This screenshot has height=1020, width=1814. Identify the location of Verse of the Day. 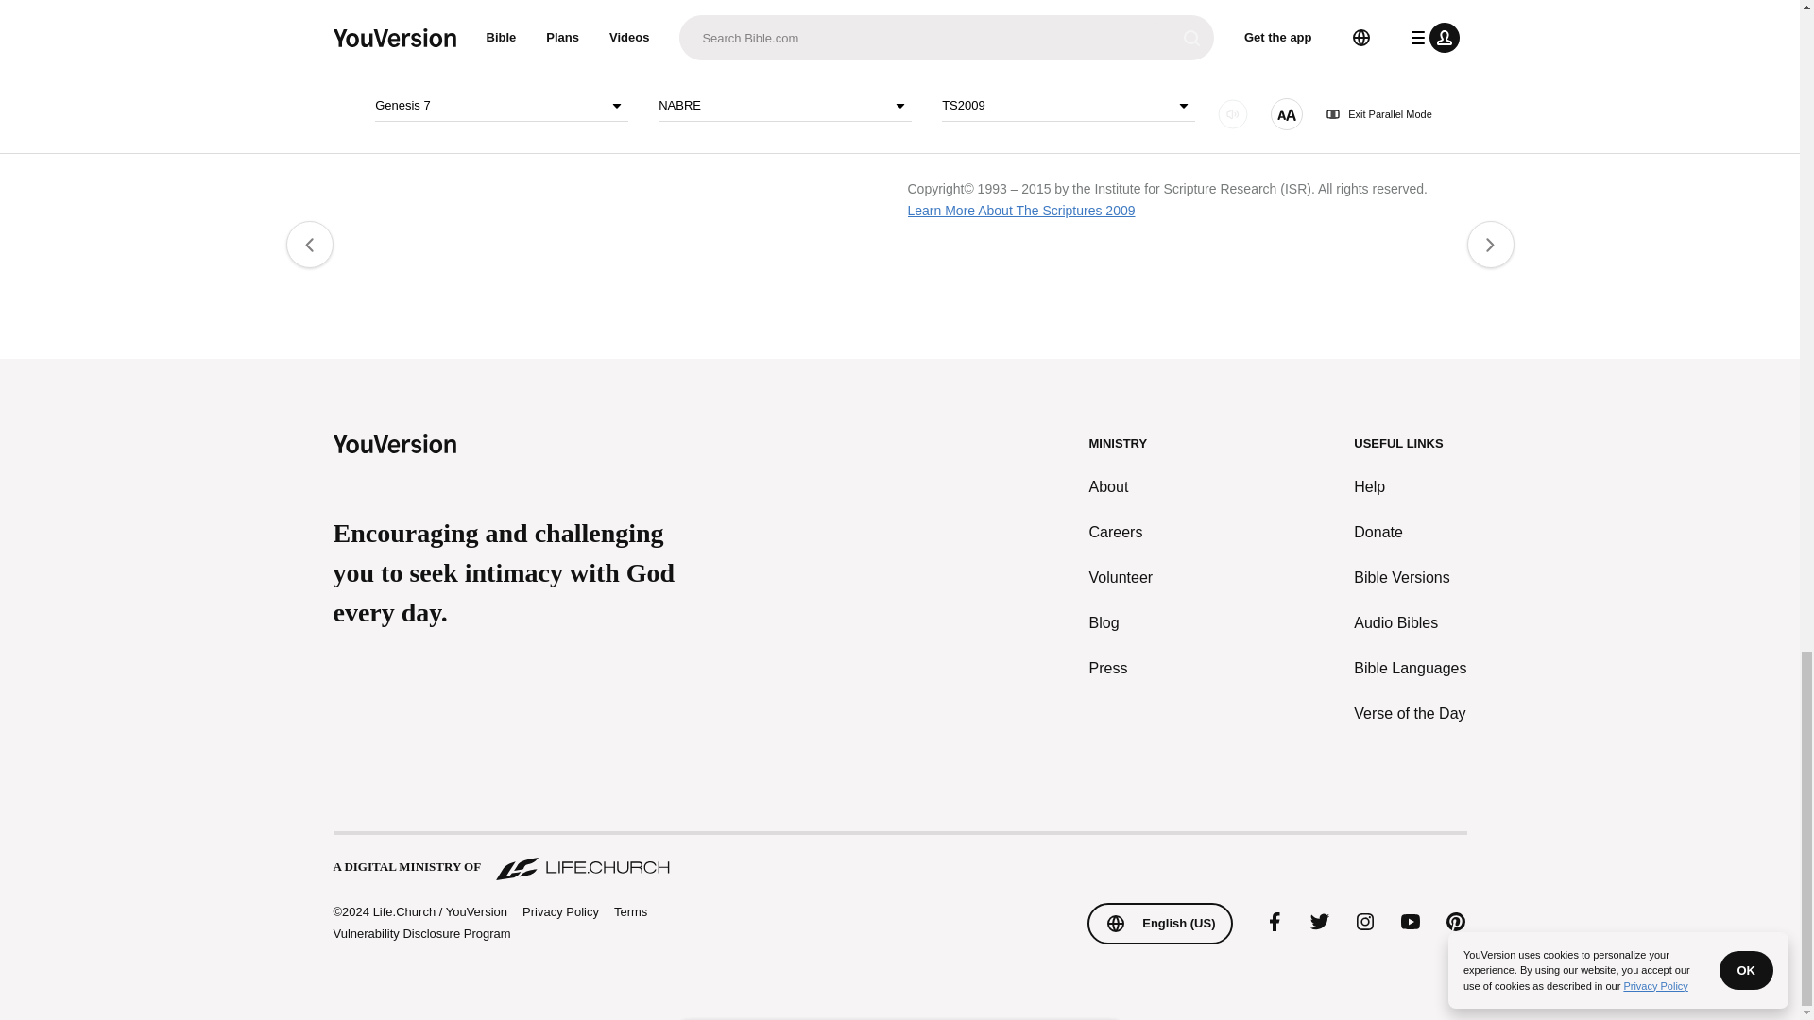
(1410, 714).